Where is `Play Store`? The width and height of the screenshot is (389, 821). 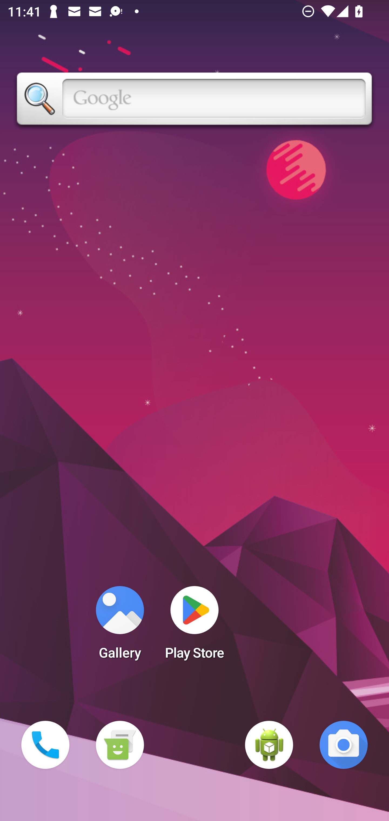 Play Store is located at coordinates (194, 626).